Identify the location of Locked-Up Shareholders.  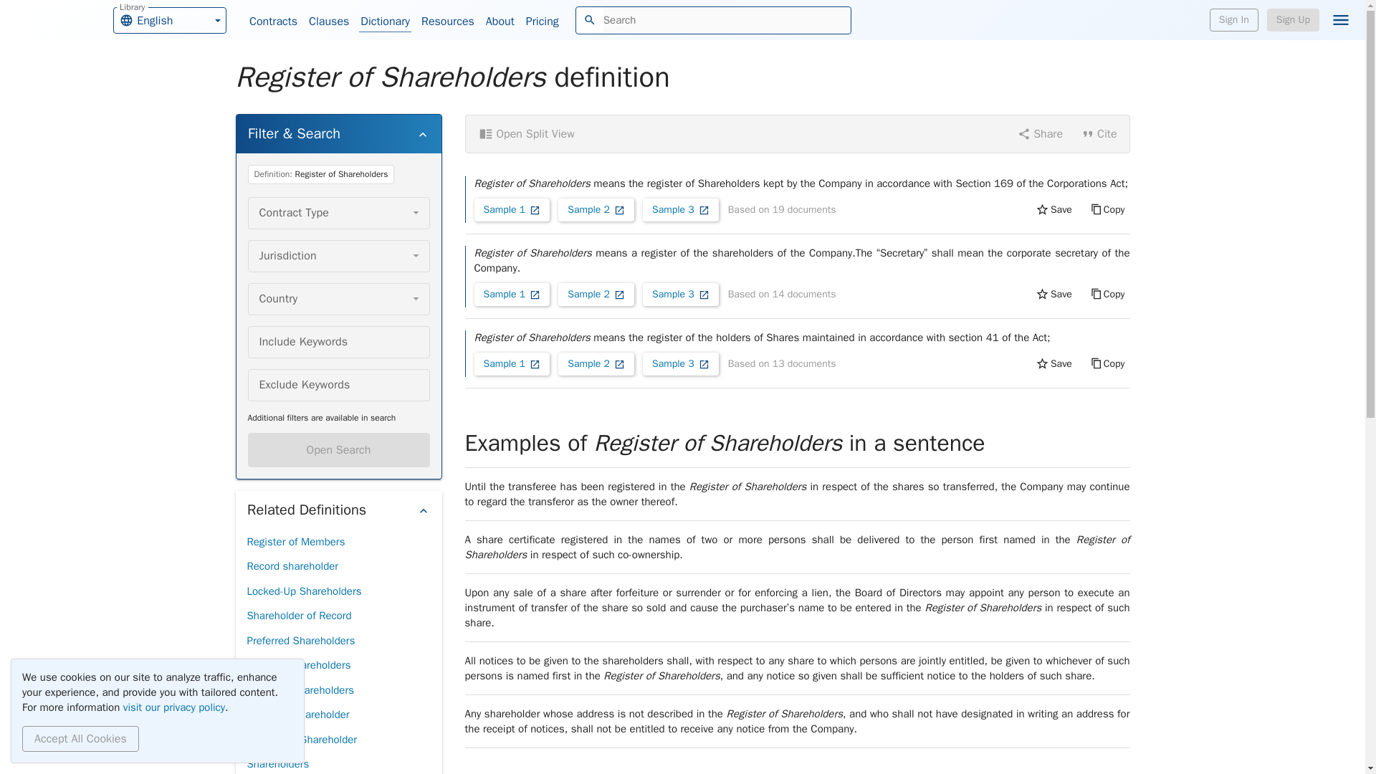
(303, 591).